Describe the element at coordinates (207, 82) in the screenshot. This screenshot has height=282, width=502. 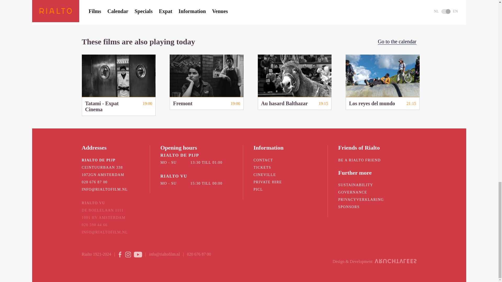
I see `Follow us on Youtube` at that location.